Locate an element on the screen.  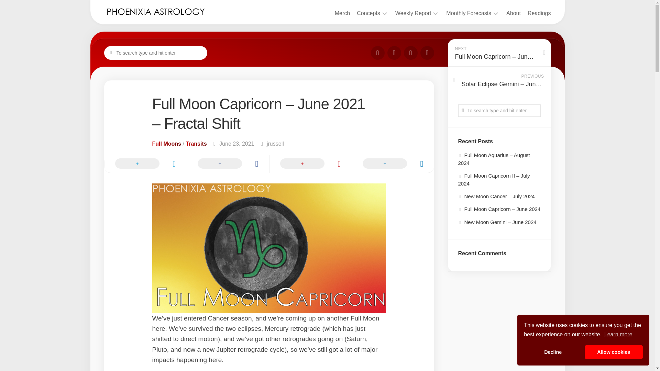
About is located at coordinates (513, 13).